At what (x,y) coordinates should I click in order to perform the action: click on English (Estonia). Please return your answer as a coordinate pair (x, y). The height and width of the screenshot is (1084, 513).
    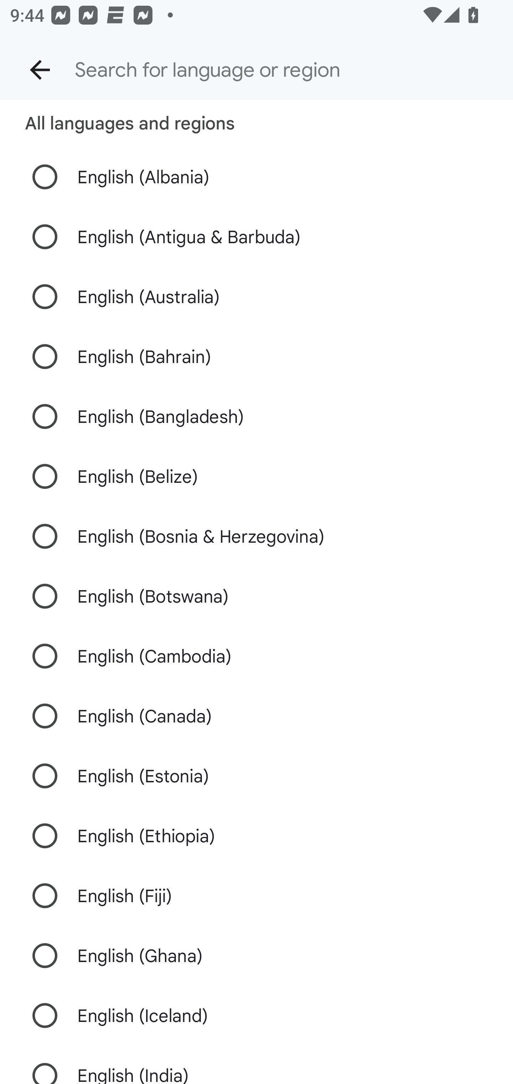
    Looking at the image, I should click on (256, 775).